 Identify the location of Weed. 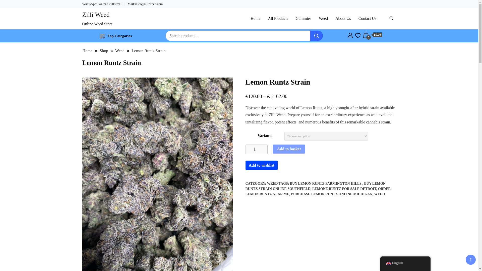
(120, 51).